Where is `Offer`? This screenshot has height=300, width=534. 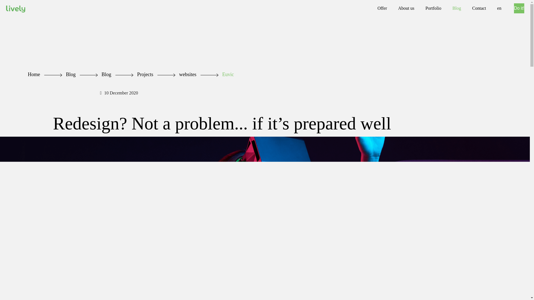 Offer is located at coordinates (382, 8).